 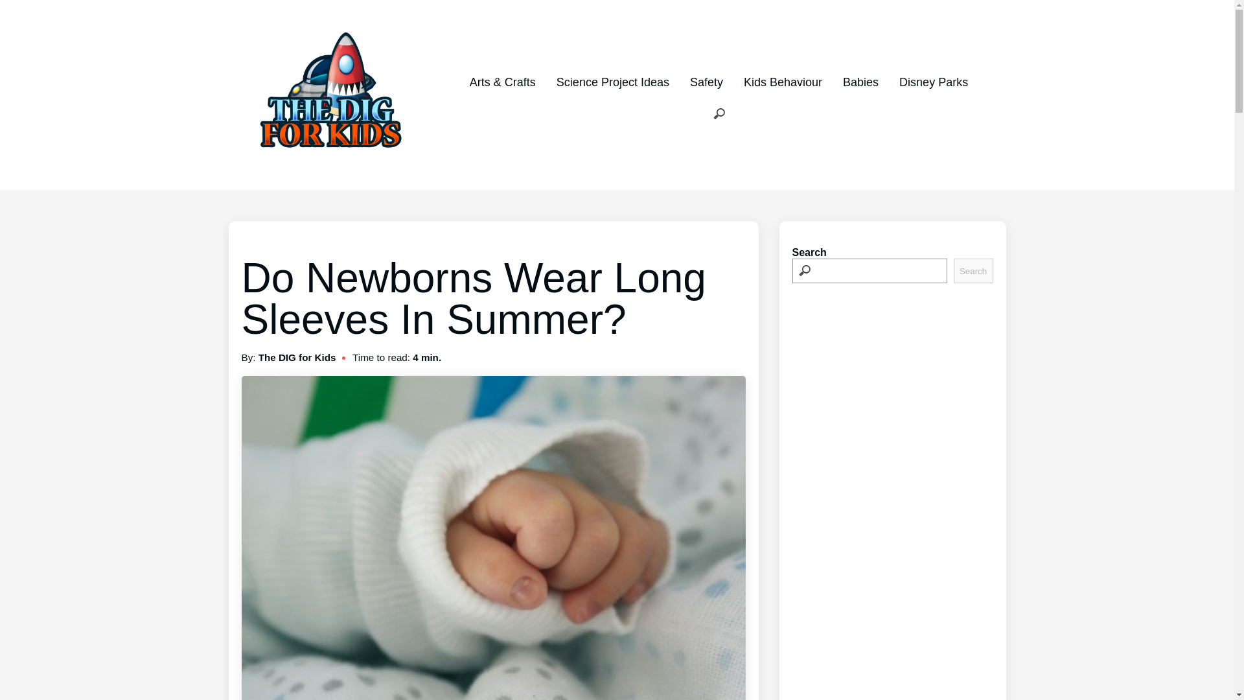 I want to click on Disney Parks, so click(x=933, y=82).